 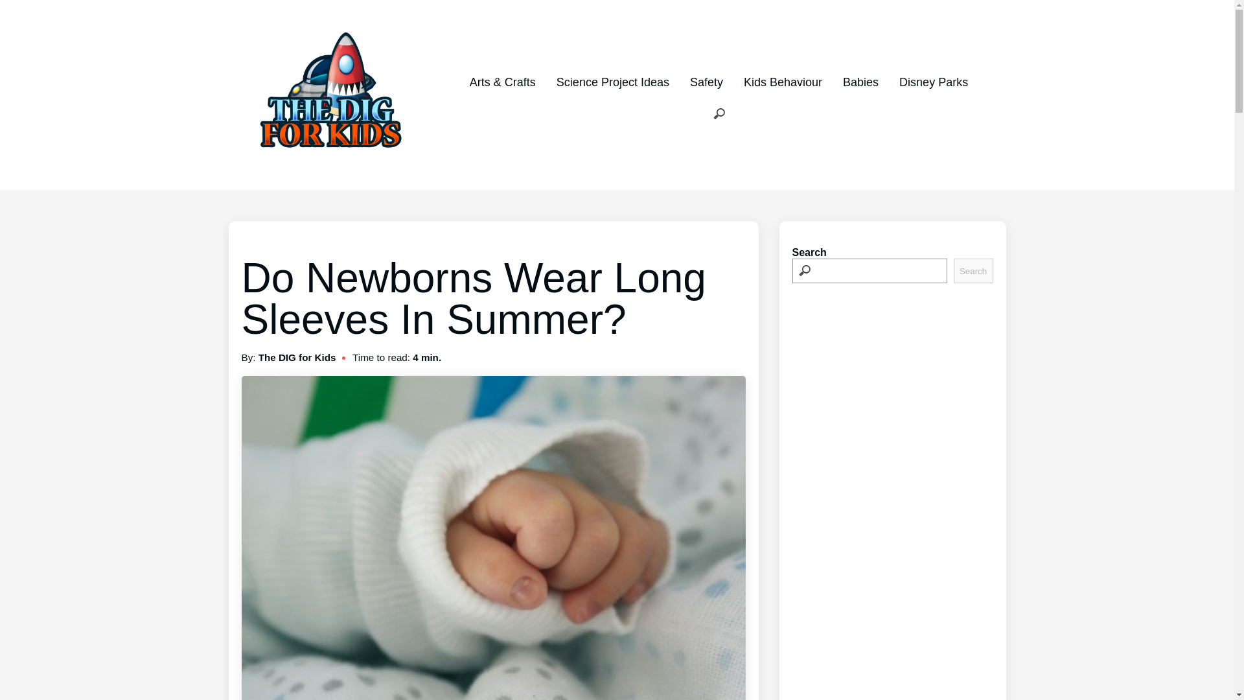 I want to click on Disney Parks, so click(x=933, y=82).